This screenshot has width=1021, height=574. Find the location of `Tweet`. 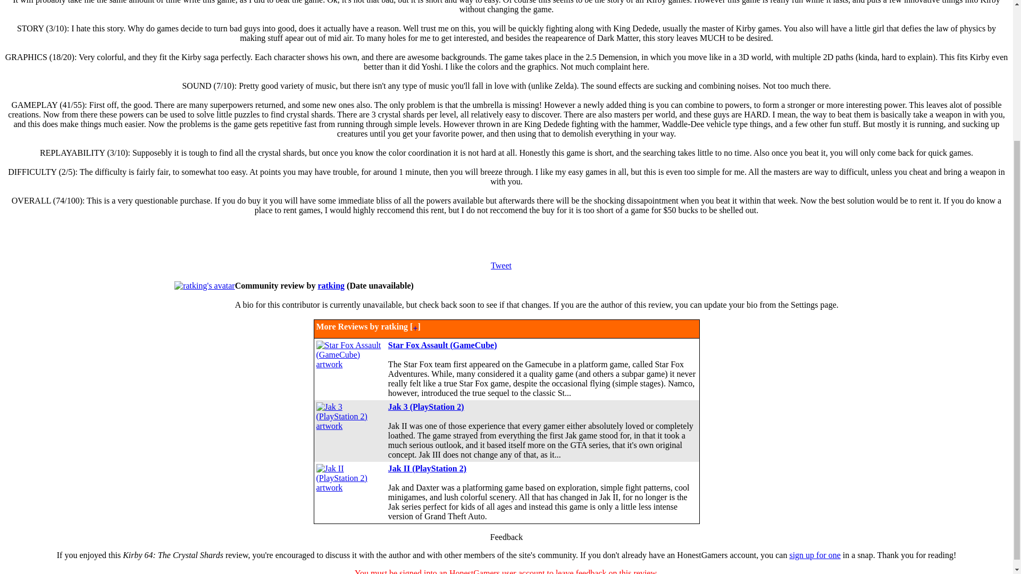

Tweet is located at coordinates (501, 265).